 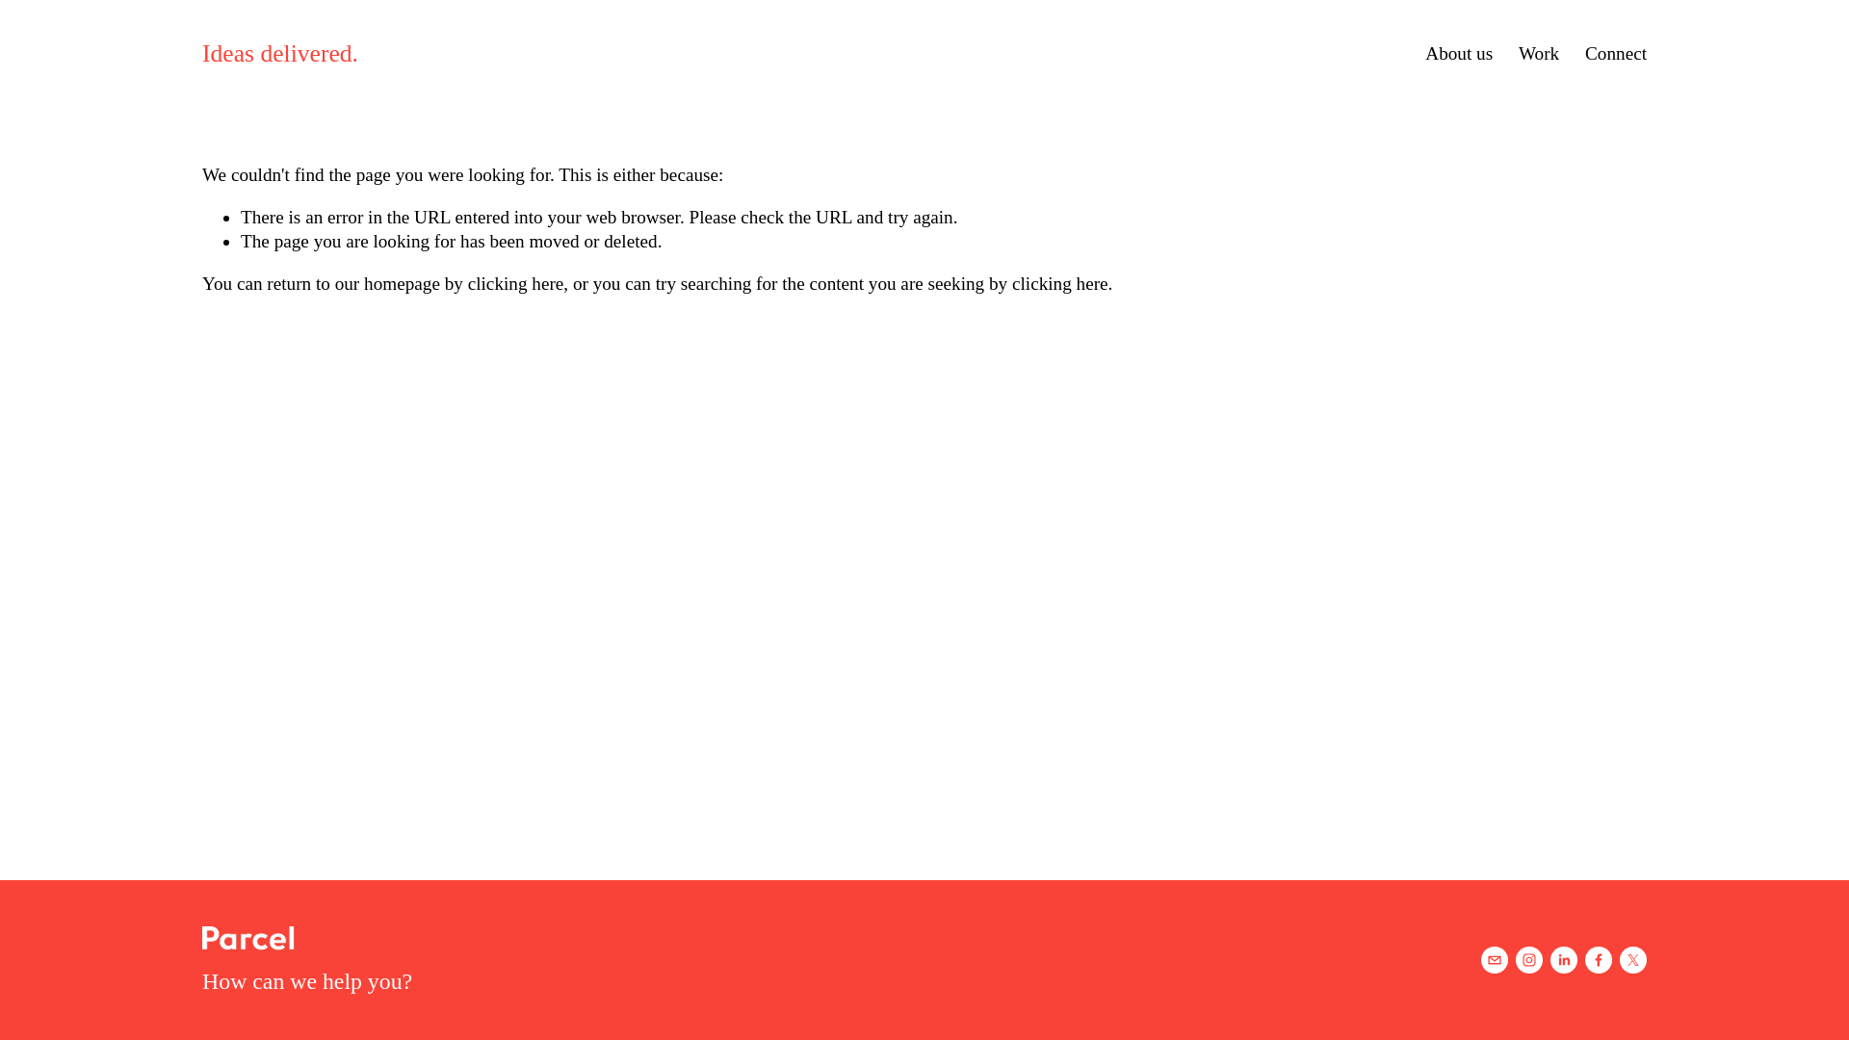 What do you see at coordinates (1616, 54) in the screenshot?
I see `Connect` at bounding box center [1616, 54].